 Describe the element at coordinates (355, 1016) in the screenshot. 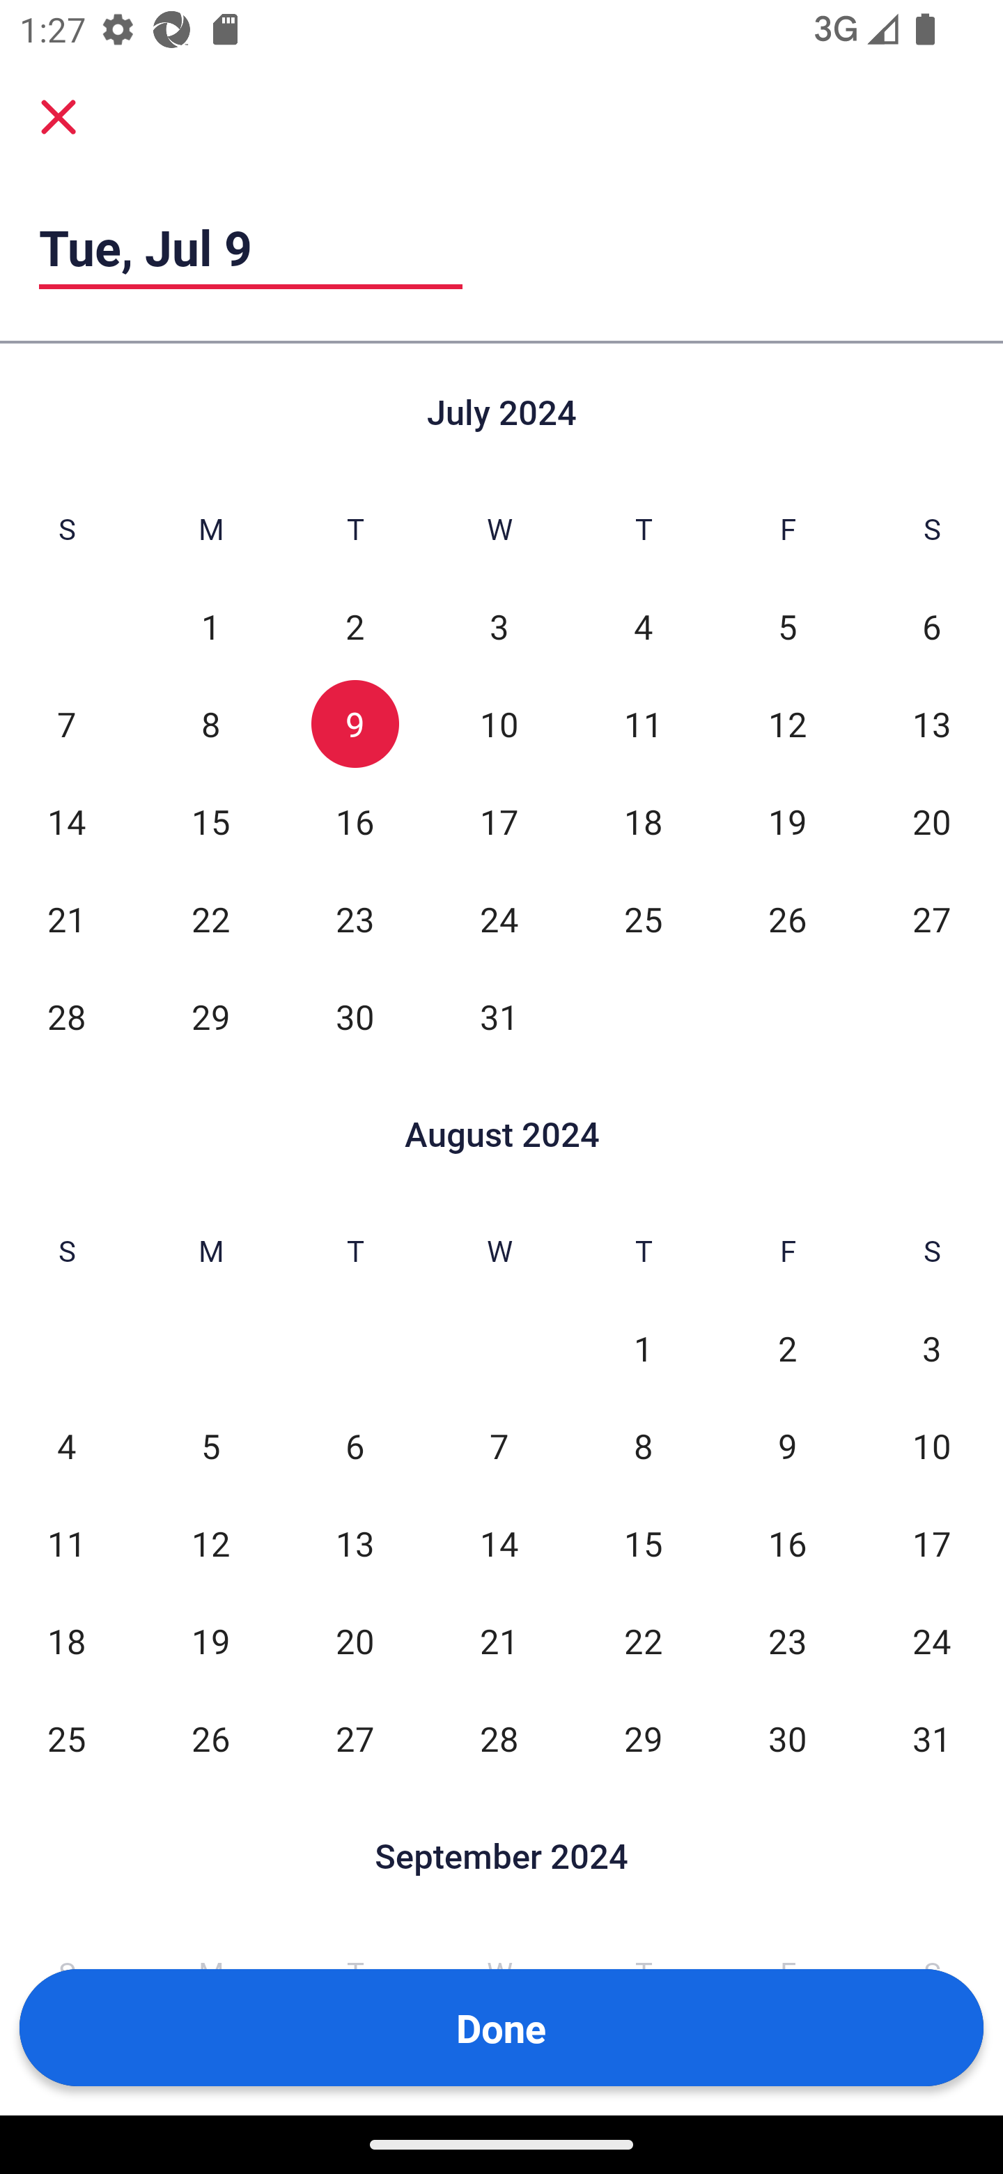

I see `30 Tue, Jul 30, Not Selected` at that location.